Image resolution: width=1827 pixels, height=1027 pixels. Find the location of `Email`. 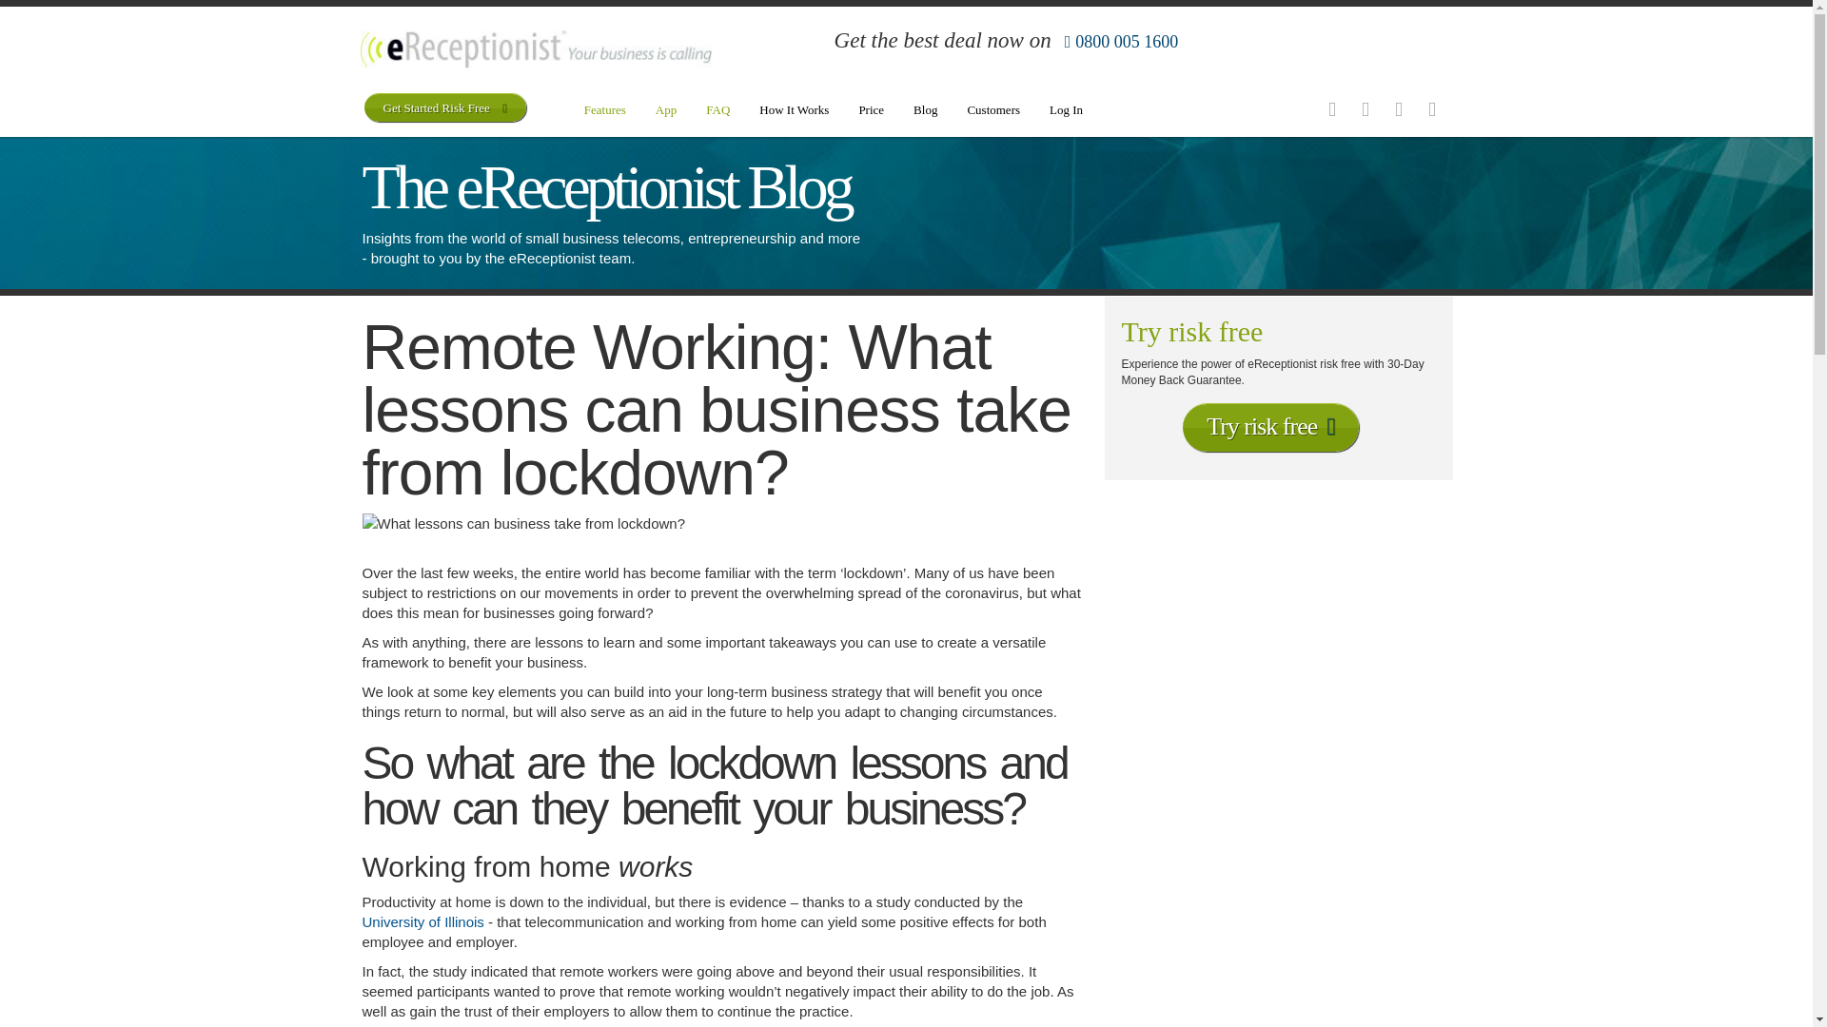

Email is located at coordinates (1432, 110).